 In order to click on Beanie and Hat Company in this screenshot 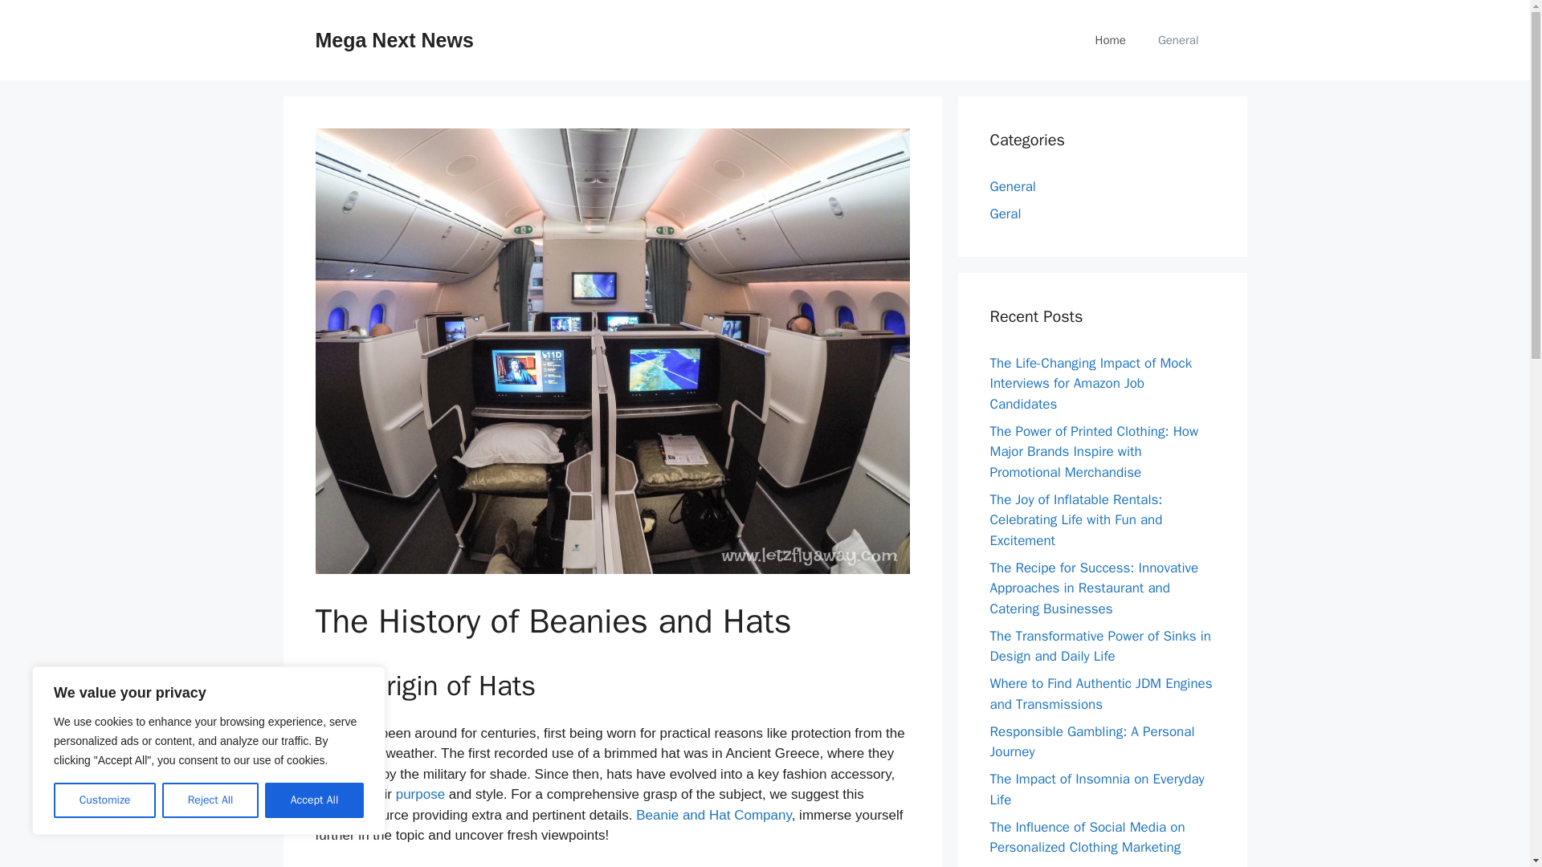, I will do `click(713, 814)`.